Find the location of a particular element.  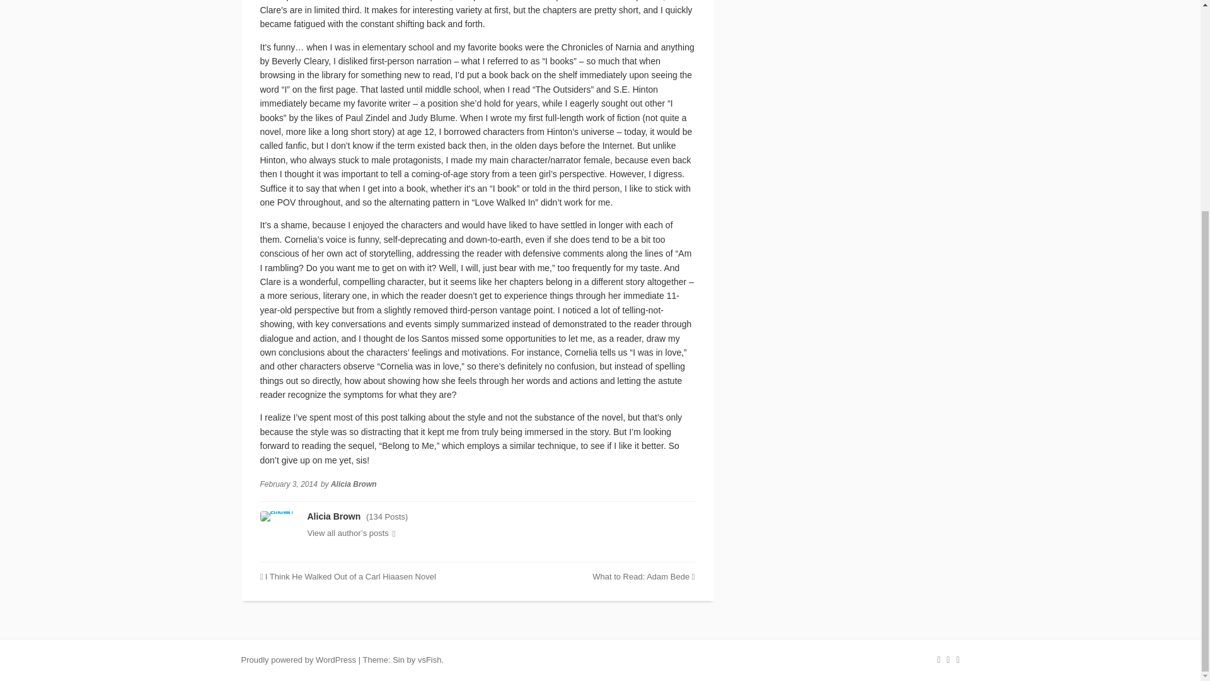

February 3, 2014 is located at coordinates (289, 484).